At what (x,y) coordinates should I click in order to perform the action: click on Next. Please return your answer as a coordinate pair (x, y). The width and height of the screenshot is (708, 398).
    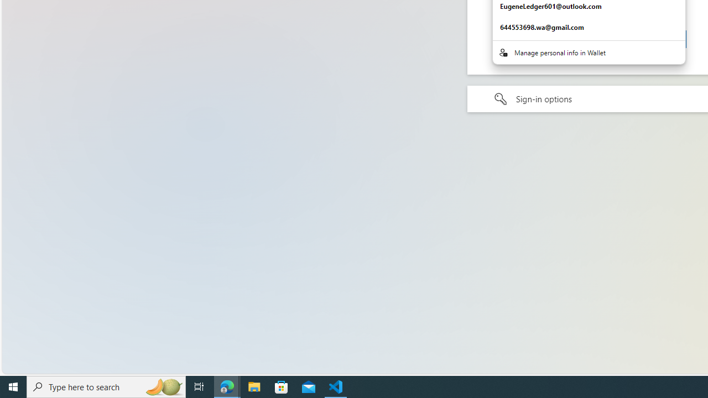
    Looking at the image, I should click on (656, 39).